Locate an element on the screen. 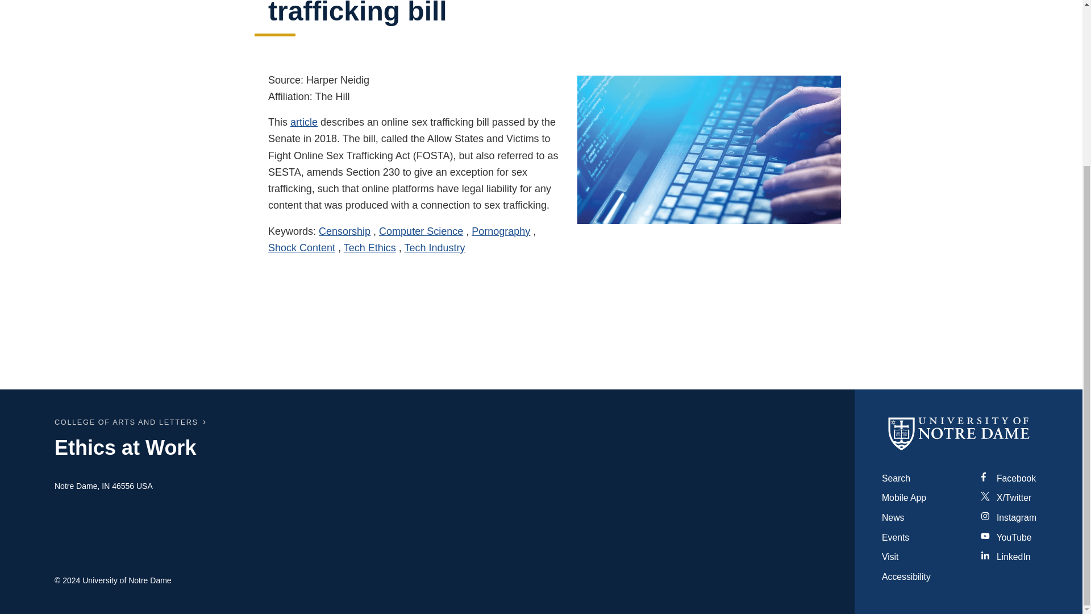 Image resolution: width=1091 pixels, height=614 pixels. Computer Science is located at coordinates (420, 231).